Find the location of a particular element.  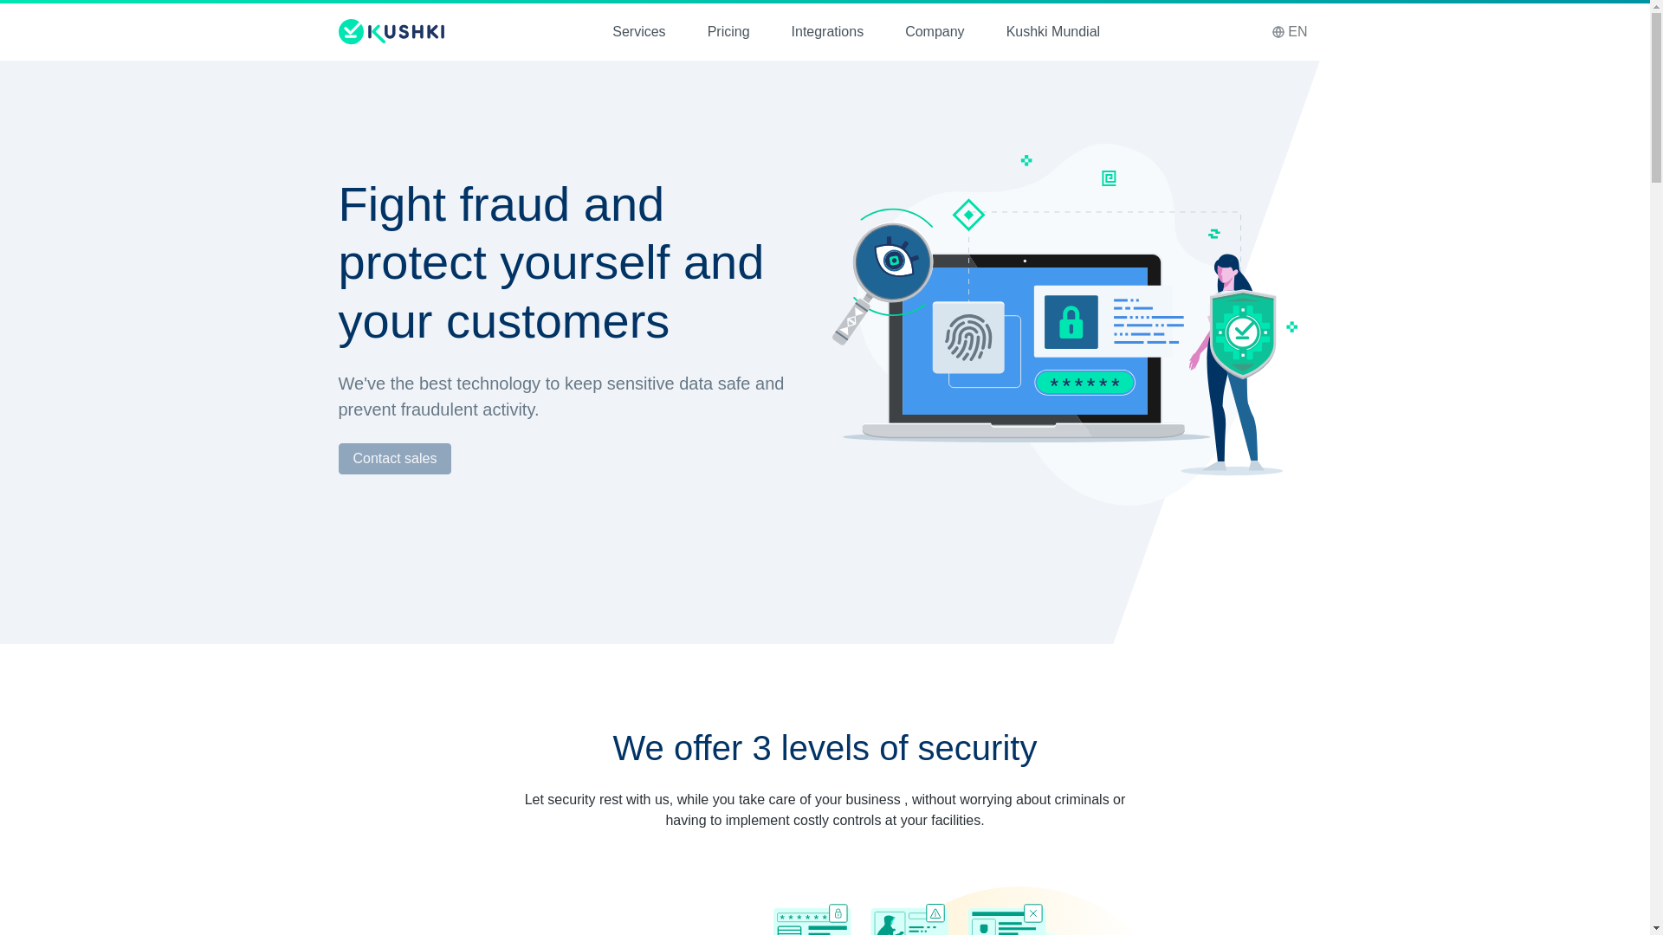

EN is located at coordinates (1289, 32).